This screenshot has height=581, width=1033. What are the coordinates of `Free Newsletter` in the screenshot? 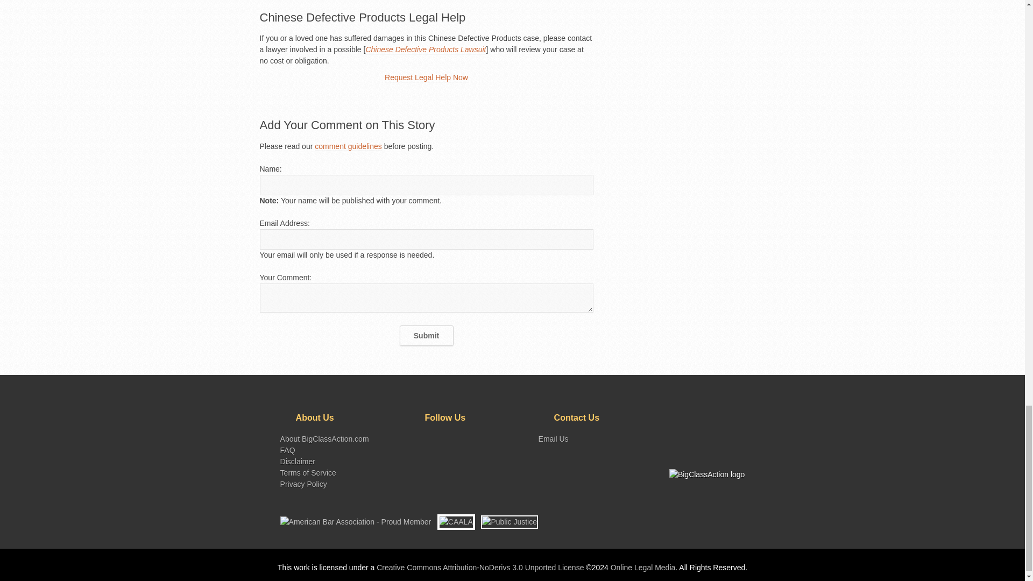 It's located at (484, 440).